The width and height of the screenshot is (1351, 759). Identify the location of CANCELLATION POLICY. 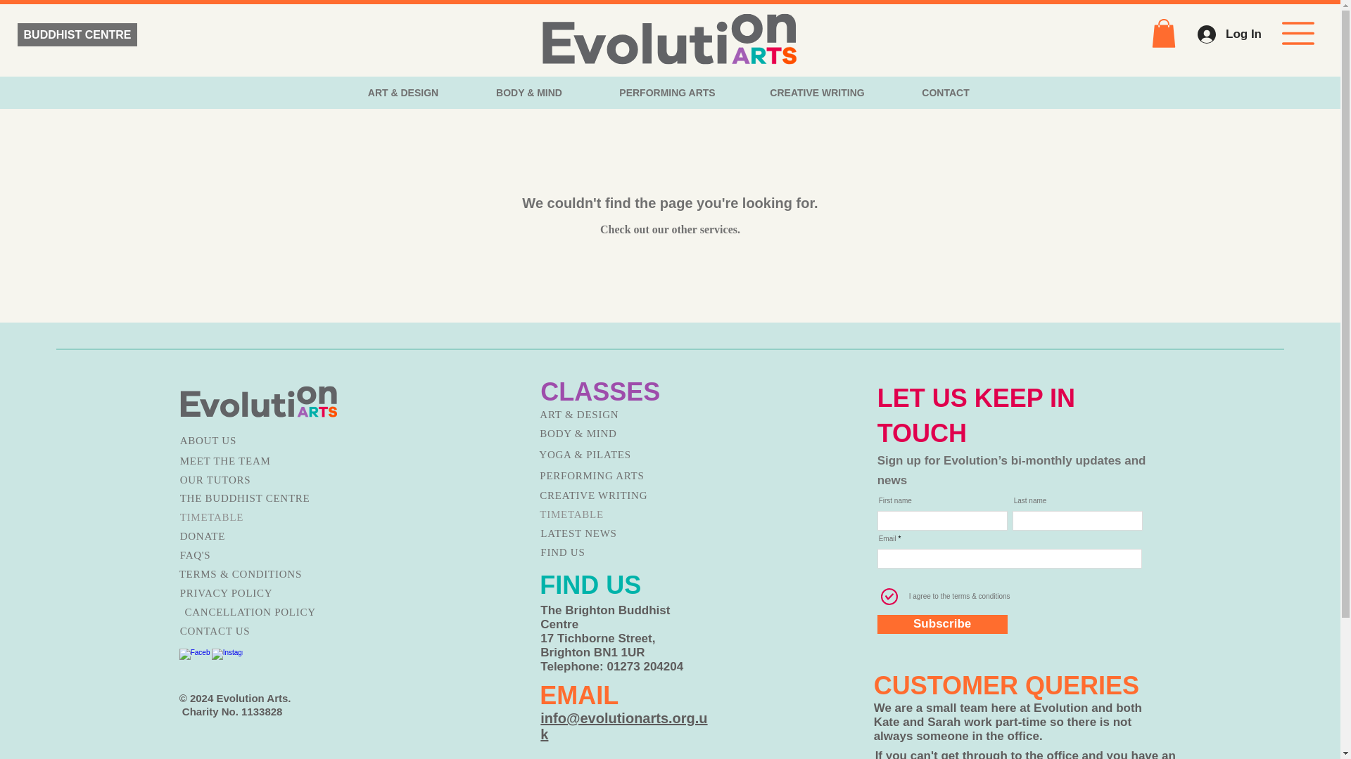
(256, 611).